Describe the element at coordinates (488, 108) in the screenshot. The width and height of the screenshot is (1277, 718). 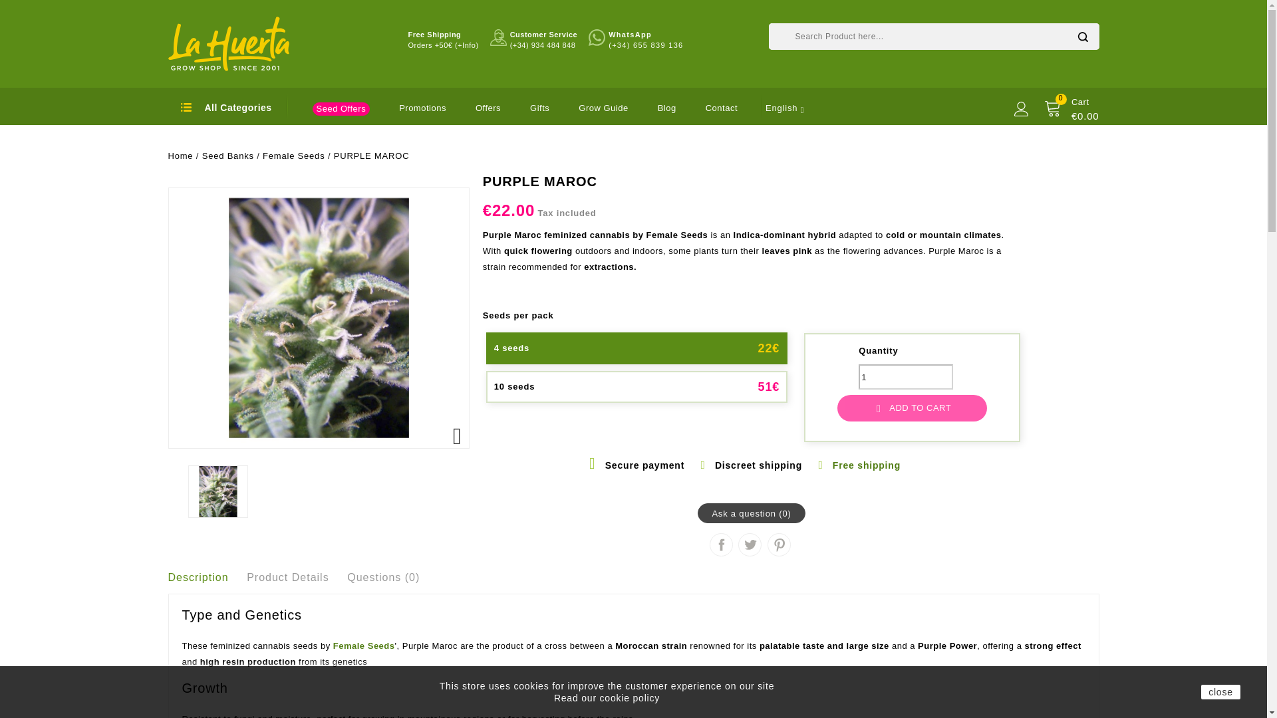
I see `Offers` at that location.